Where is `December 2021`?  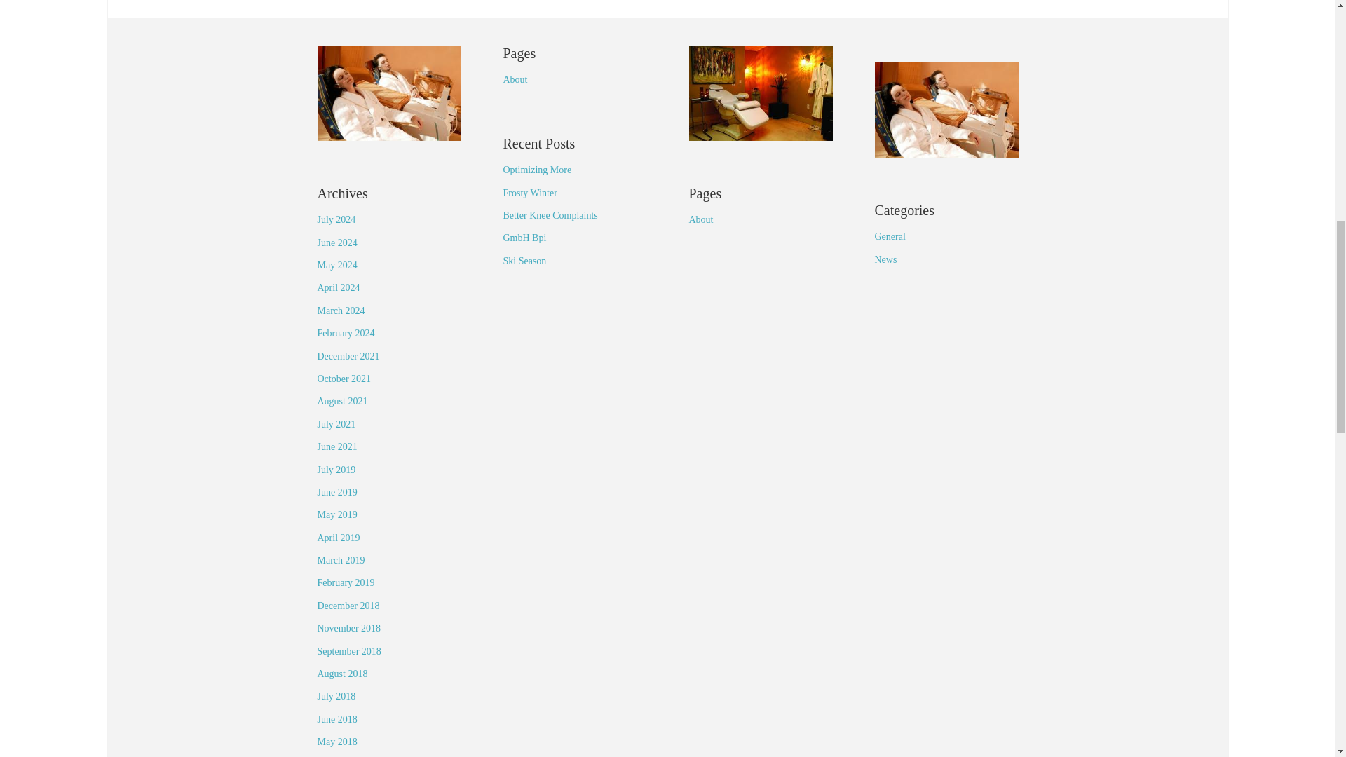 December 2021 is located at coordinates (348, 356).